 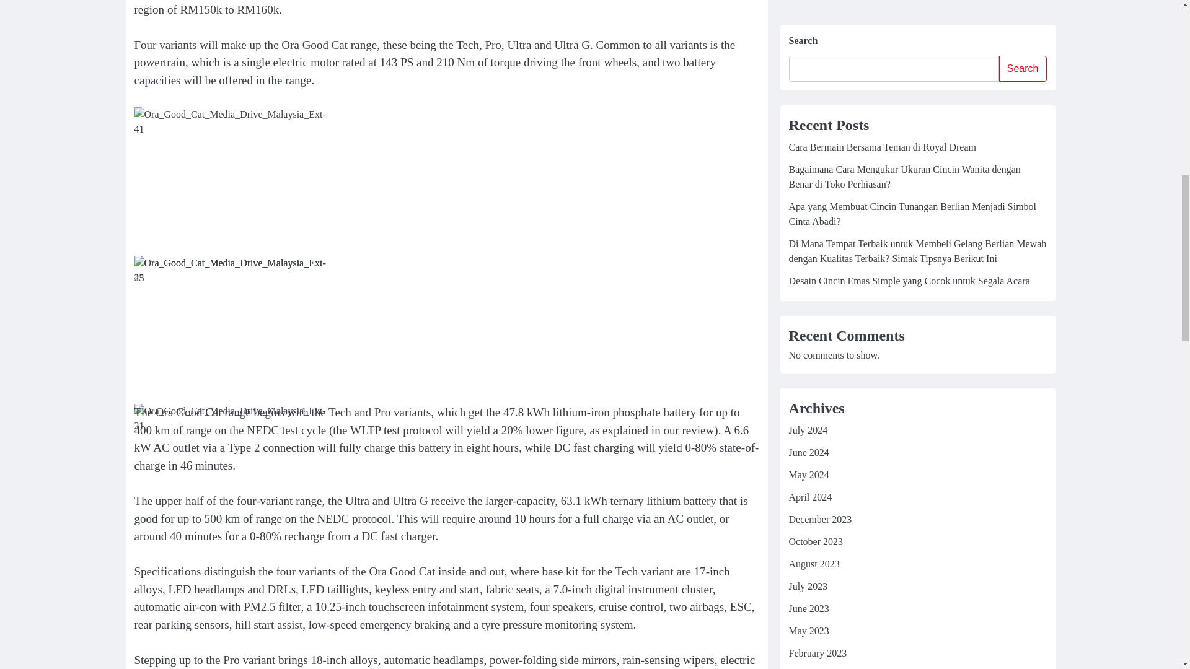 What do you see at coordinates (808, 27) in the screenshot?
I see `June 2023` at bounding box center [808, 27].